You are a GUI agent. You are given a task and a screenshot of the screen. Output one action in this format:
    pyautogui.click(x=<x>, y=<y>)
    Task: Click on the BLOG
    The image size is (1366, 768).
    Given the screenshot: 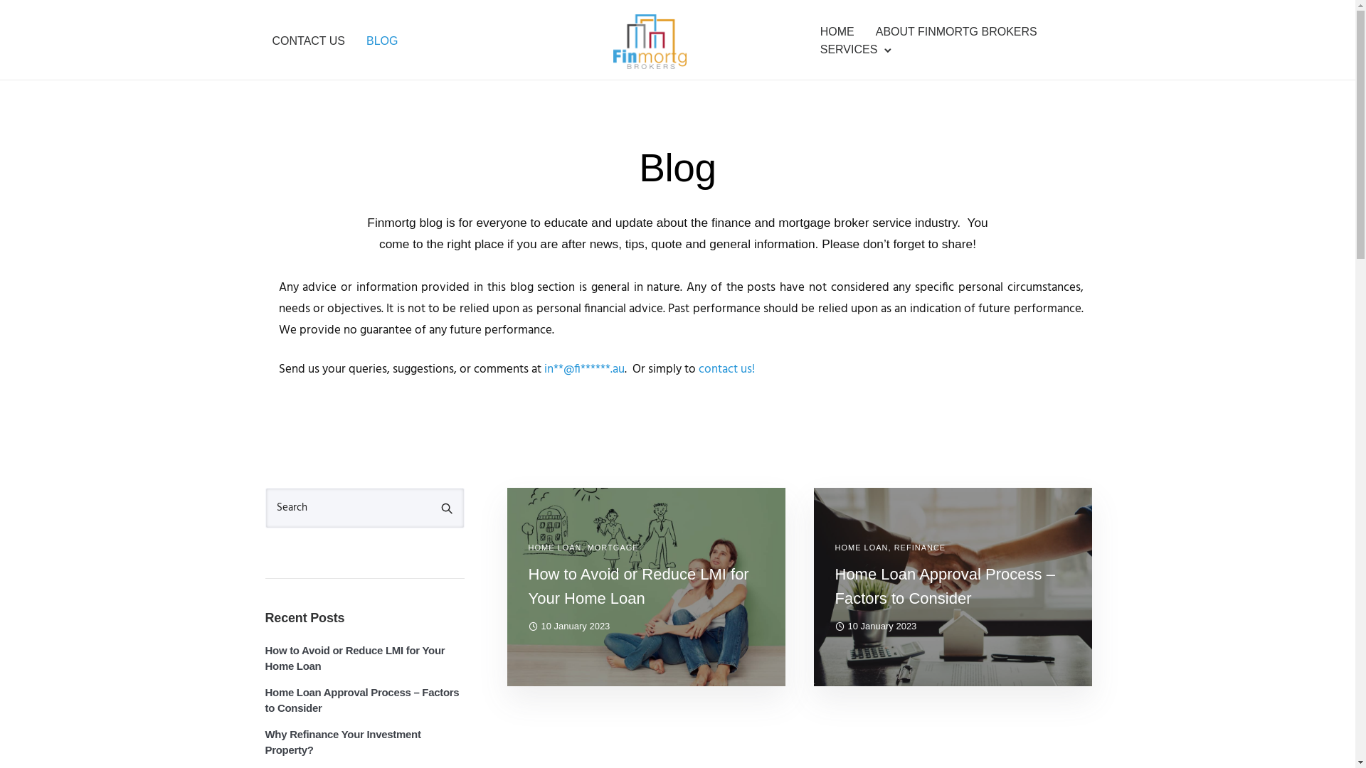 What is the action you would take?
    pyautogui.click(x=381, y=41)
    